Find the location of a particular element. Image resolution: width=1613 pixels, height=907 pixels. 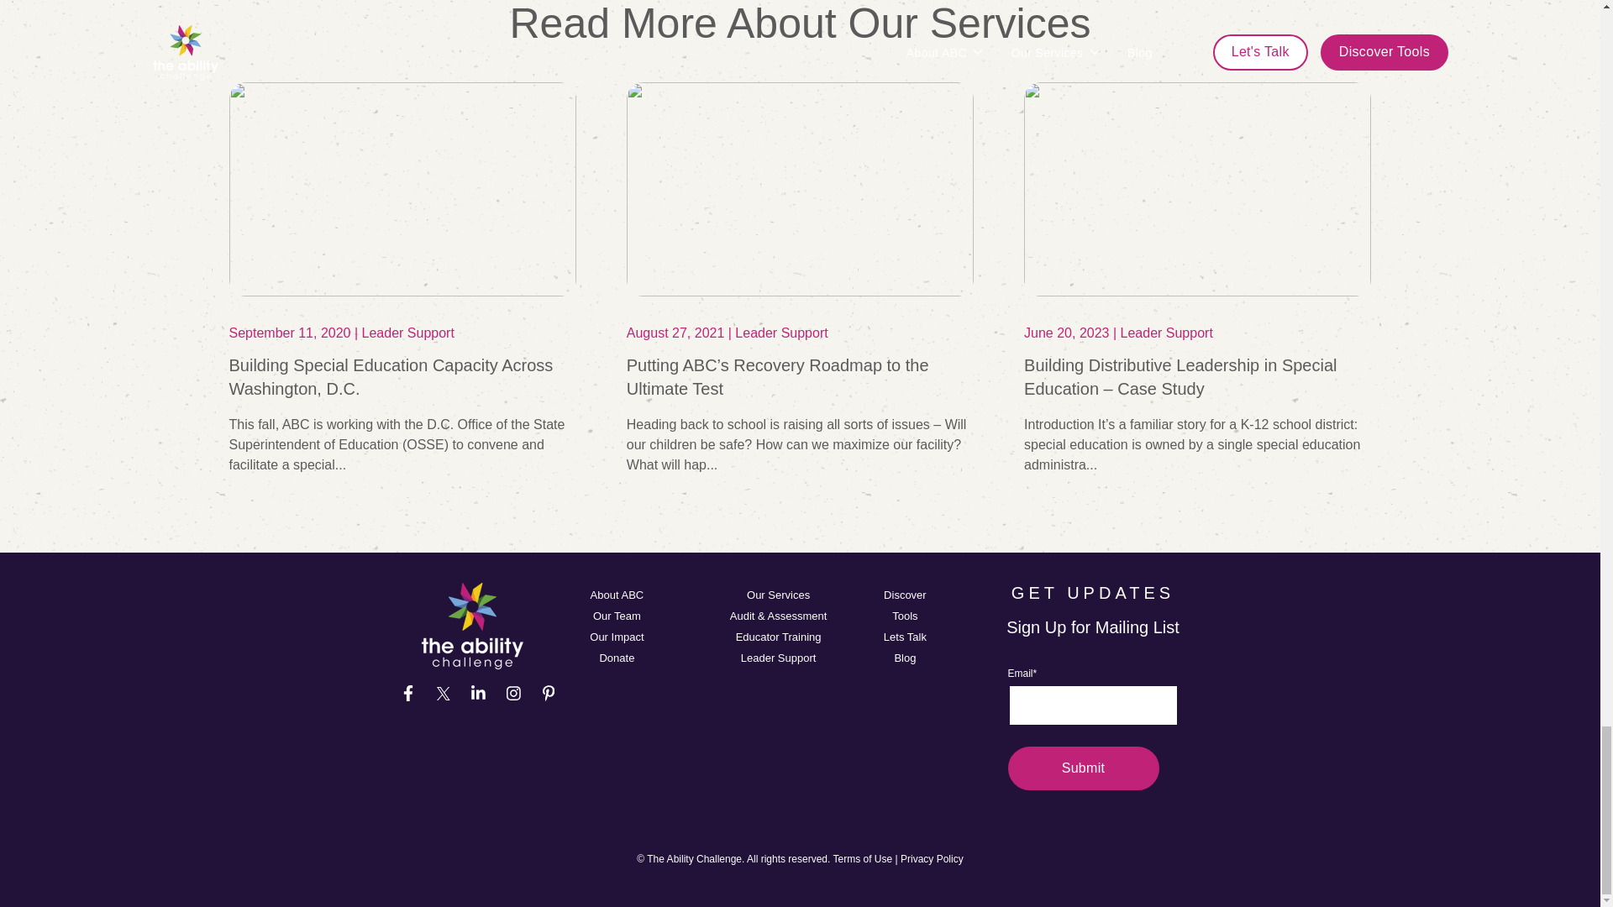

Building Special Education Capacity Across Washington, D.C. is located at coordinates (391, 377).